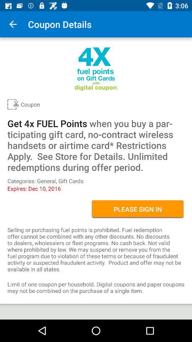  I want to click on open item above selling or purchasing item, so click(138, 209).